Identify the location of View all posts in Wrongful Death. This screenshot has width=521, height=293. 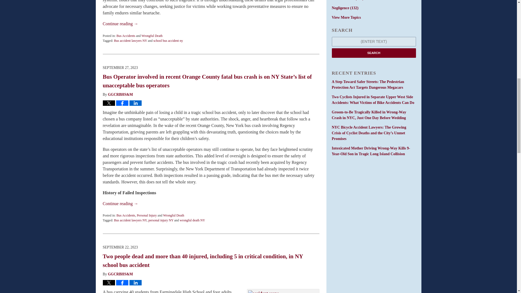
(152, 36).